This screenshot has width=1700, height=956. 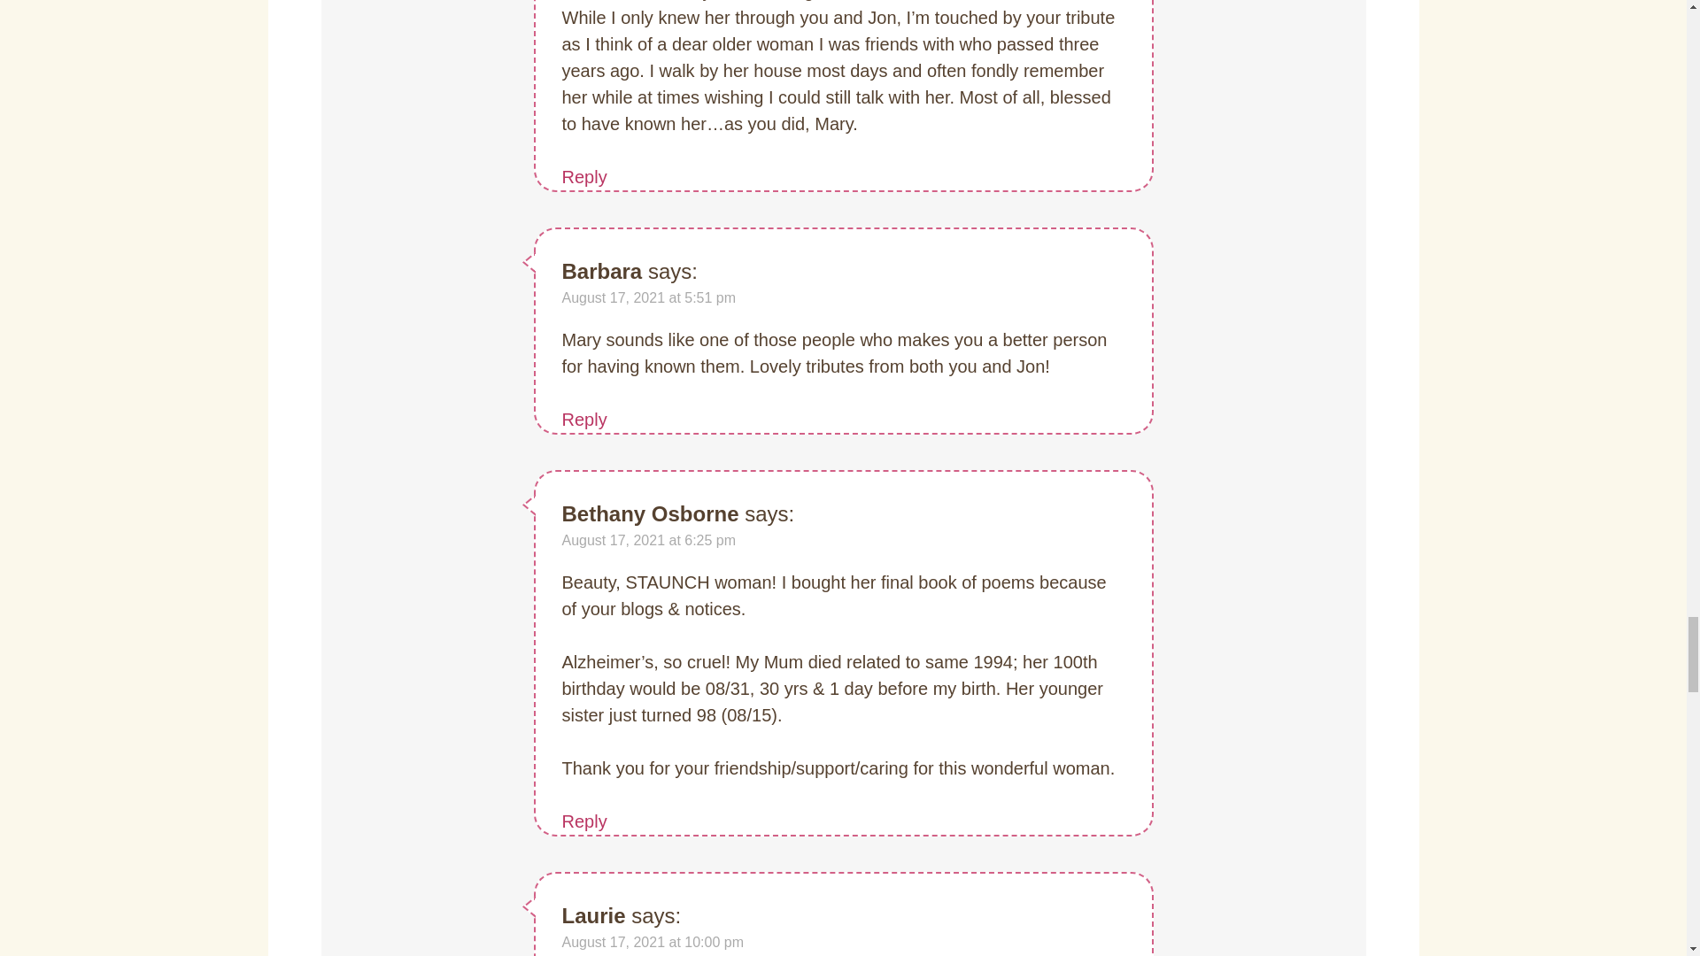 I want to click on August 17, 2021 at 10:00 pm, so click(x=652, y=942).